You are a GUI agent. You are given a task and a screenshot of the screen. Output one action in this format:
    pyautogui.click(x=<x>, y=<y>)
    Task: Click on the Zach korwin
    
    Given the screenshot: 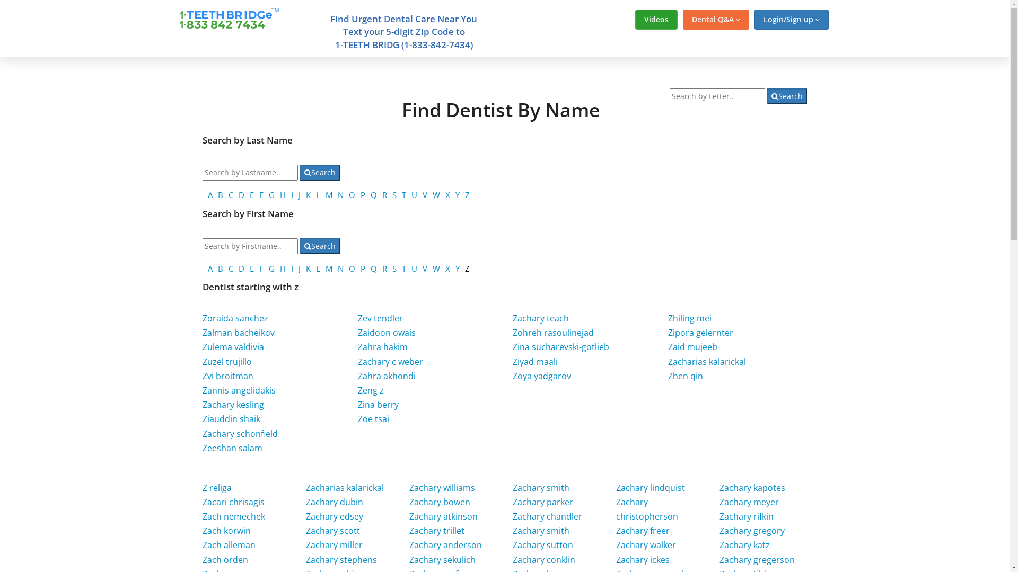 What is the action you would take?
    pyautogui.click(x=227, y=531)
    